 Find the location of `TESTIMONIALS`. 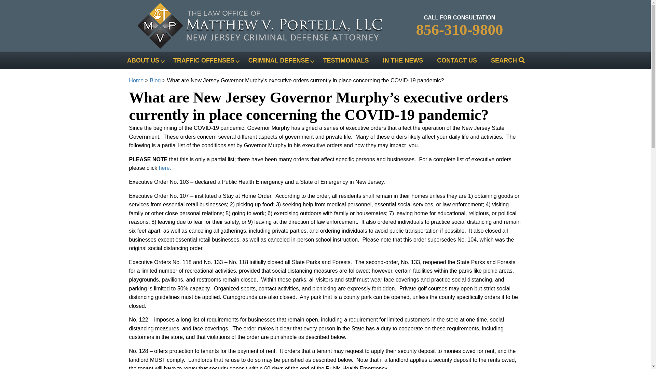

TESTIMONIALS is located at coordinates (346, 60).